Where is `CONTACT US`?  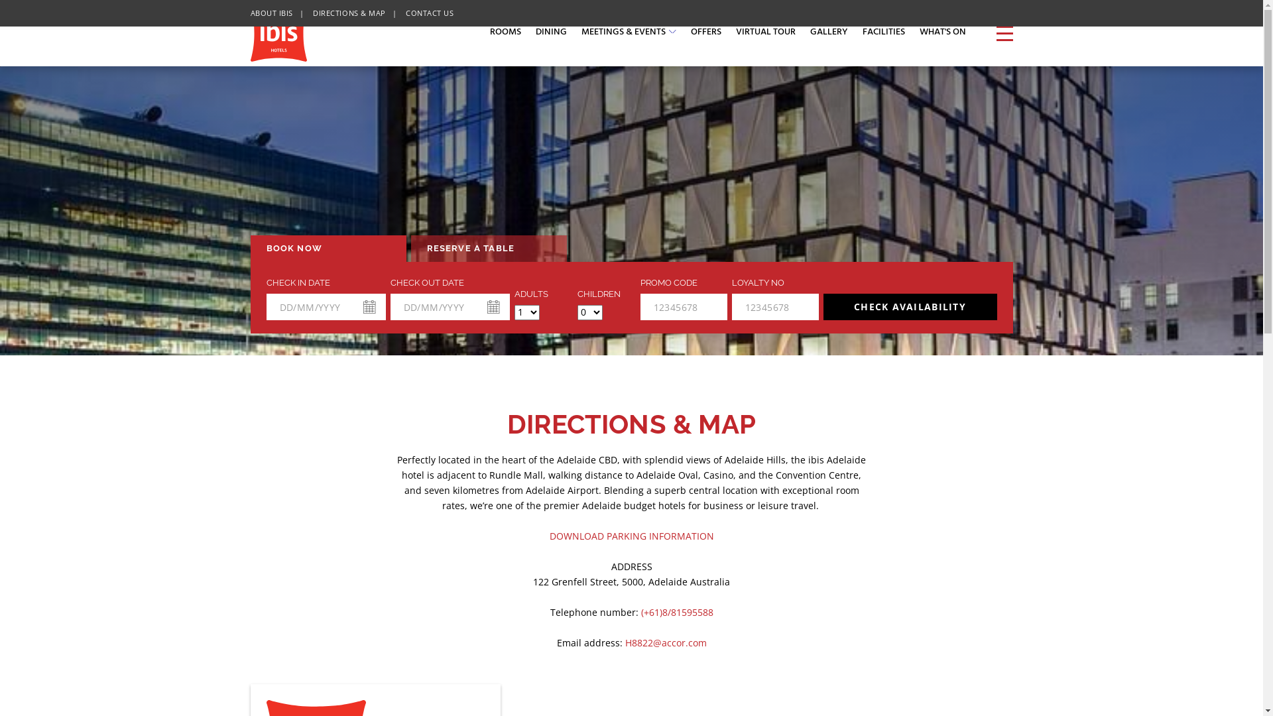 CONTACT US is located at coordinates (430, 13).